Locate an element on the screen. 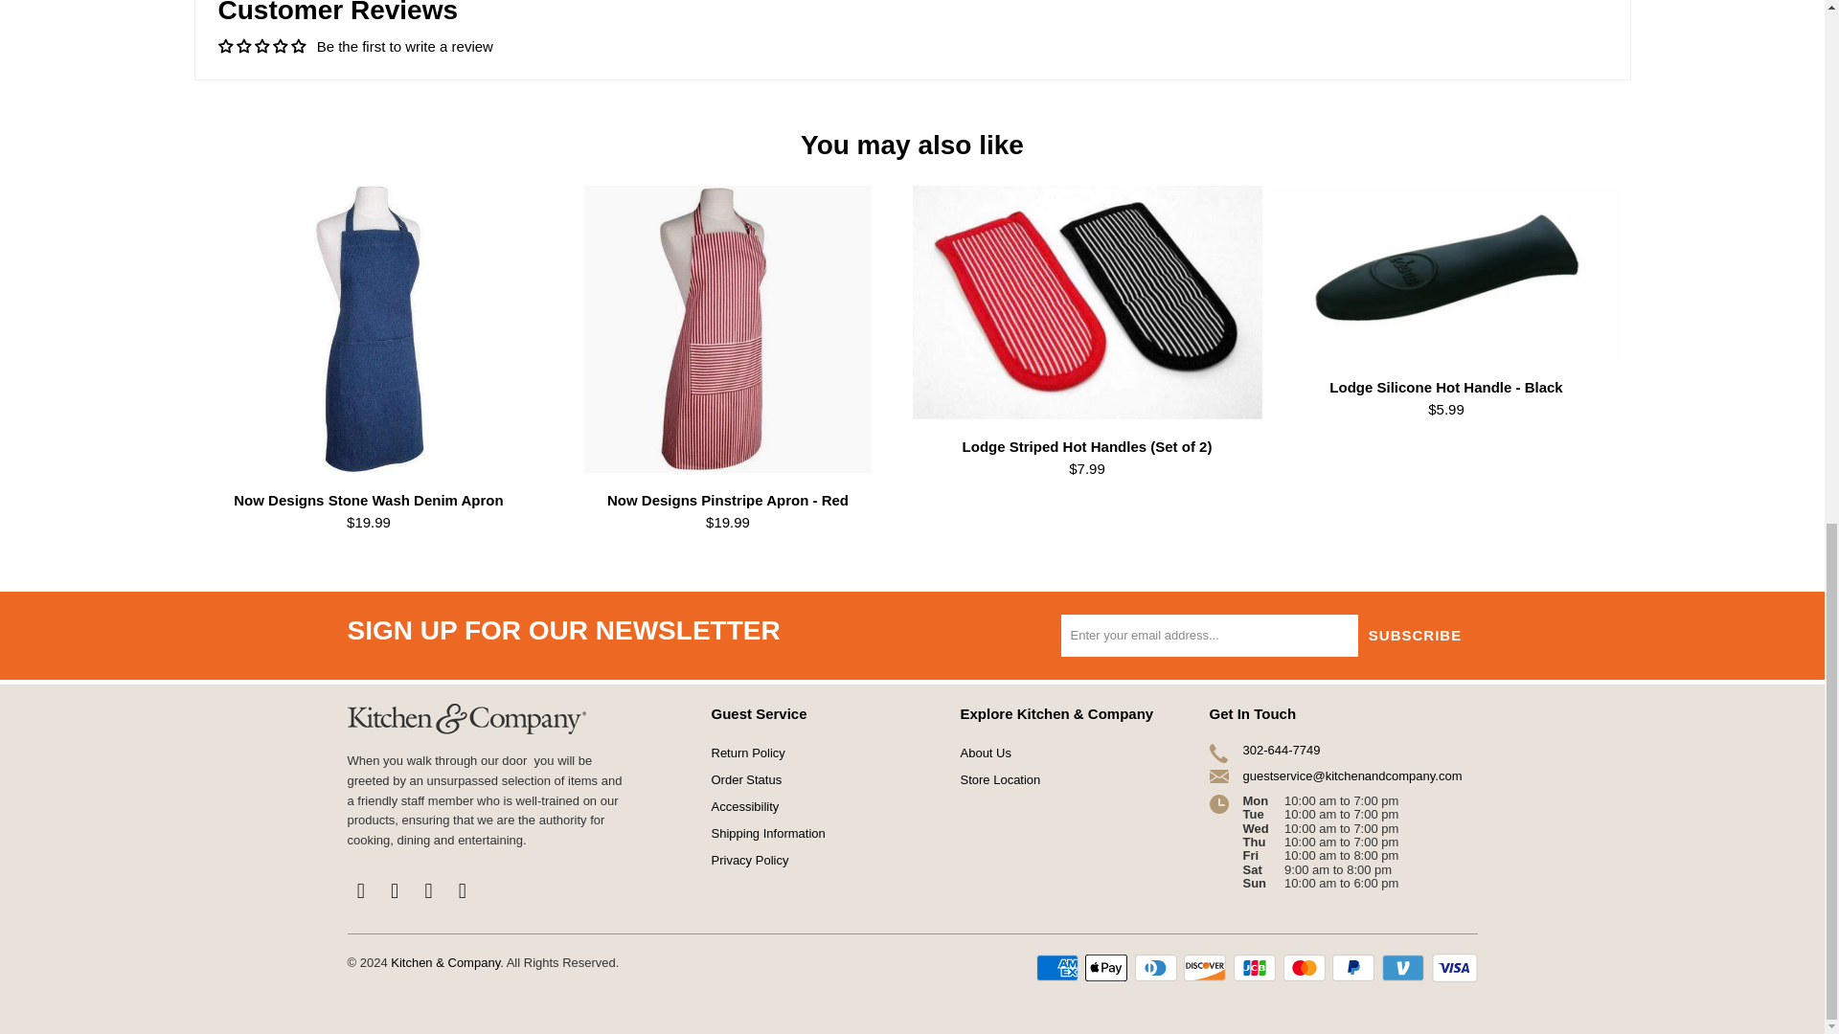 The height and width of the screenshot is (1034, 1839). American Express is located at coordinates (1059, 967).